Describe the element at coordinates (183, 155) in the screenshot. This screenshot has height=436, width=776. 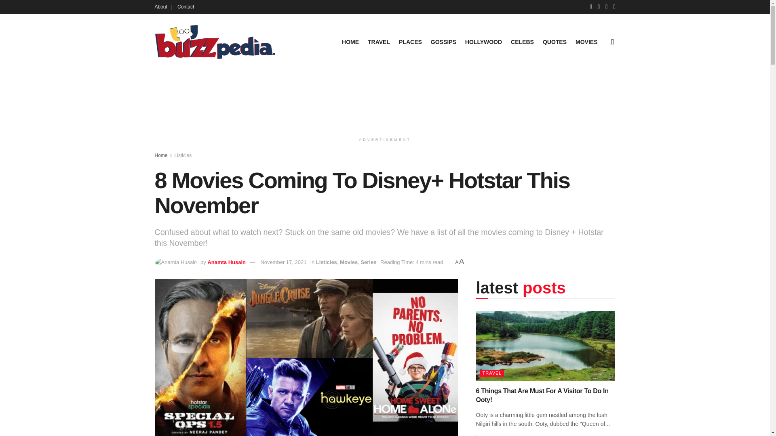
I see `Listicles` at that location.